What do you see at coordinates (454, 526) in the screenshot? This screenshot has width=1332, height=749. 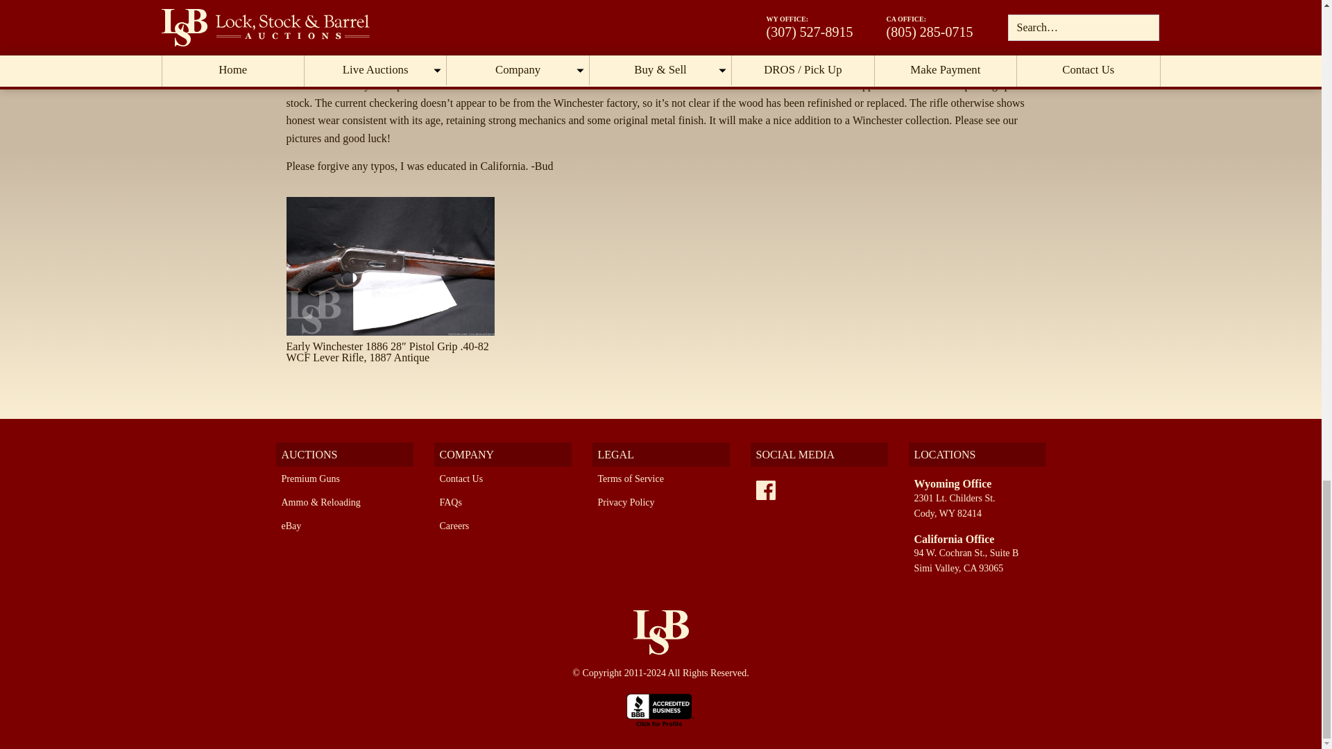 I see `Careers` at bounding box center [454, 526].